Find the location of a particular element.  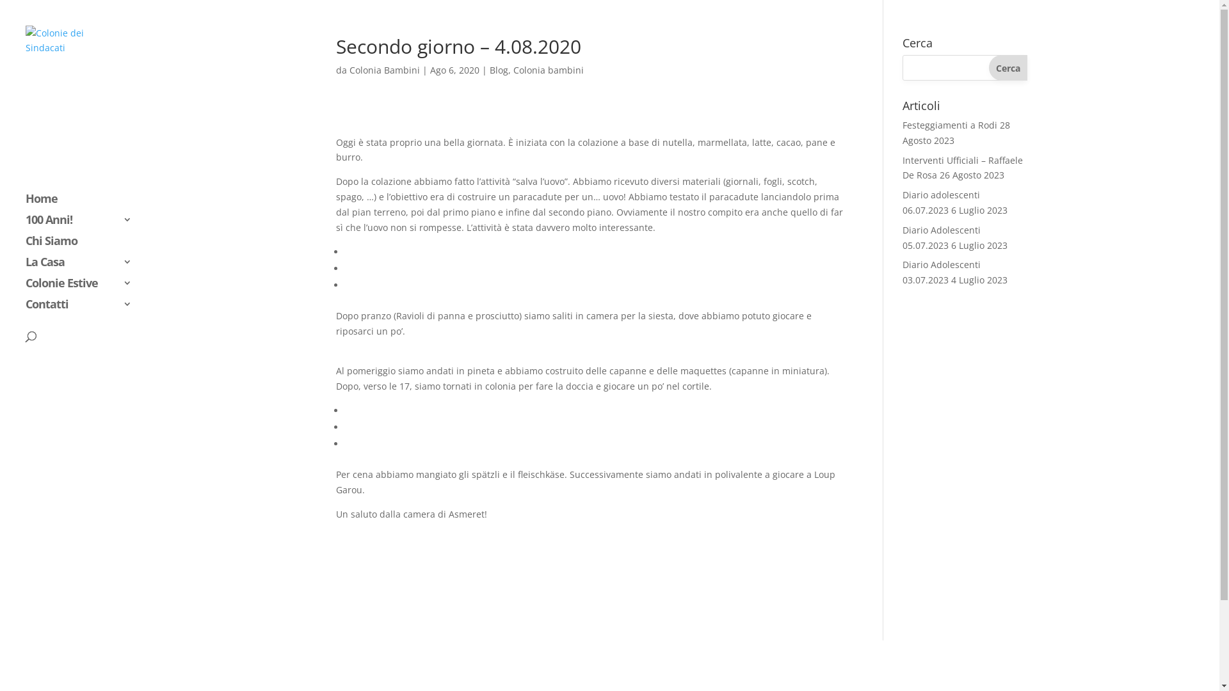

Chi Siamo is located at coordinates (84, 247).